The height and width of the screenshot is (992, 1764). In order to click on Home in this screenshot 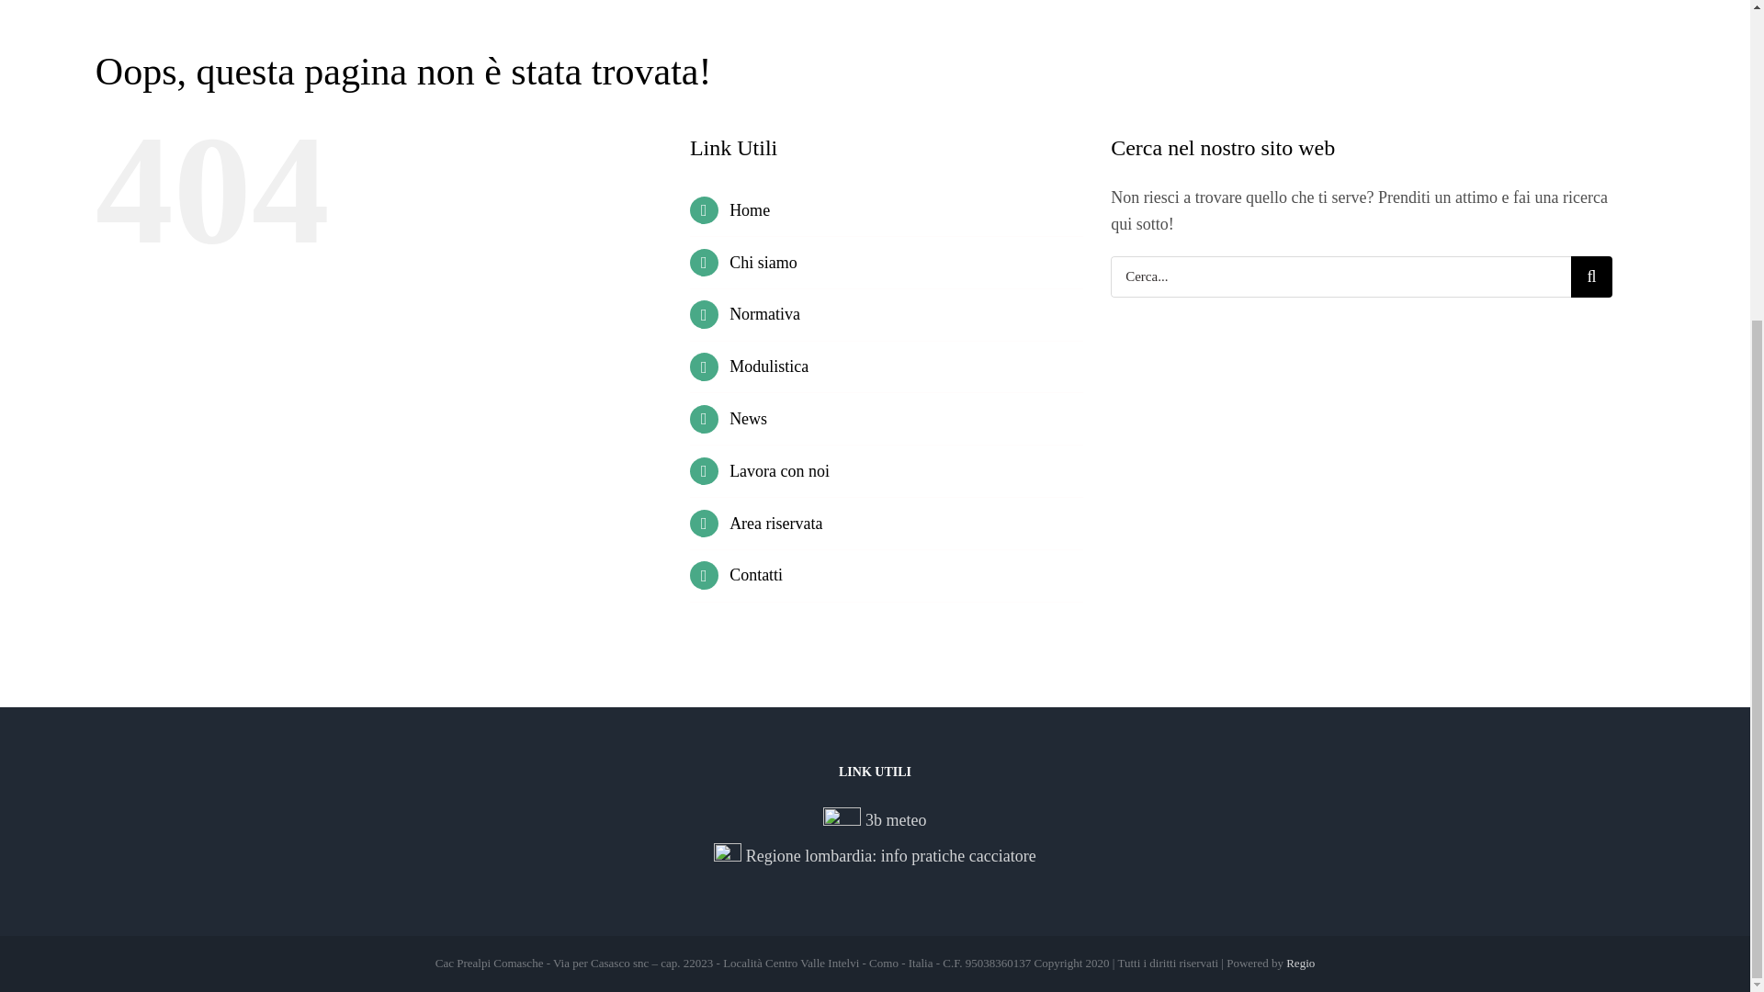, I will do `click(750, 209)`.